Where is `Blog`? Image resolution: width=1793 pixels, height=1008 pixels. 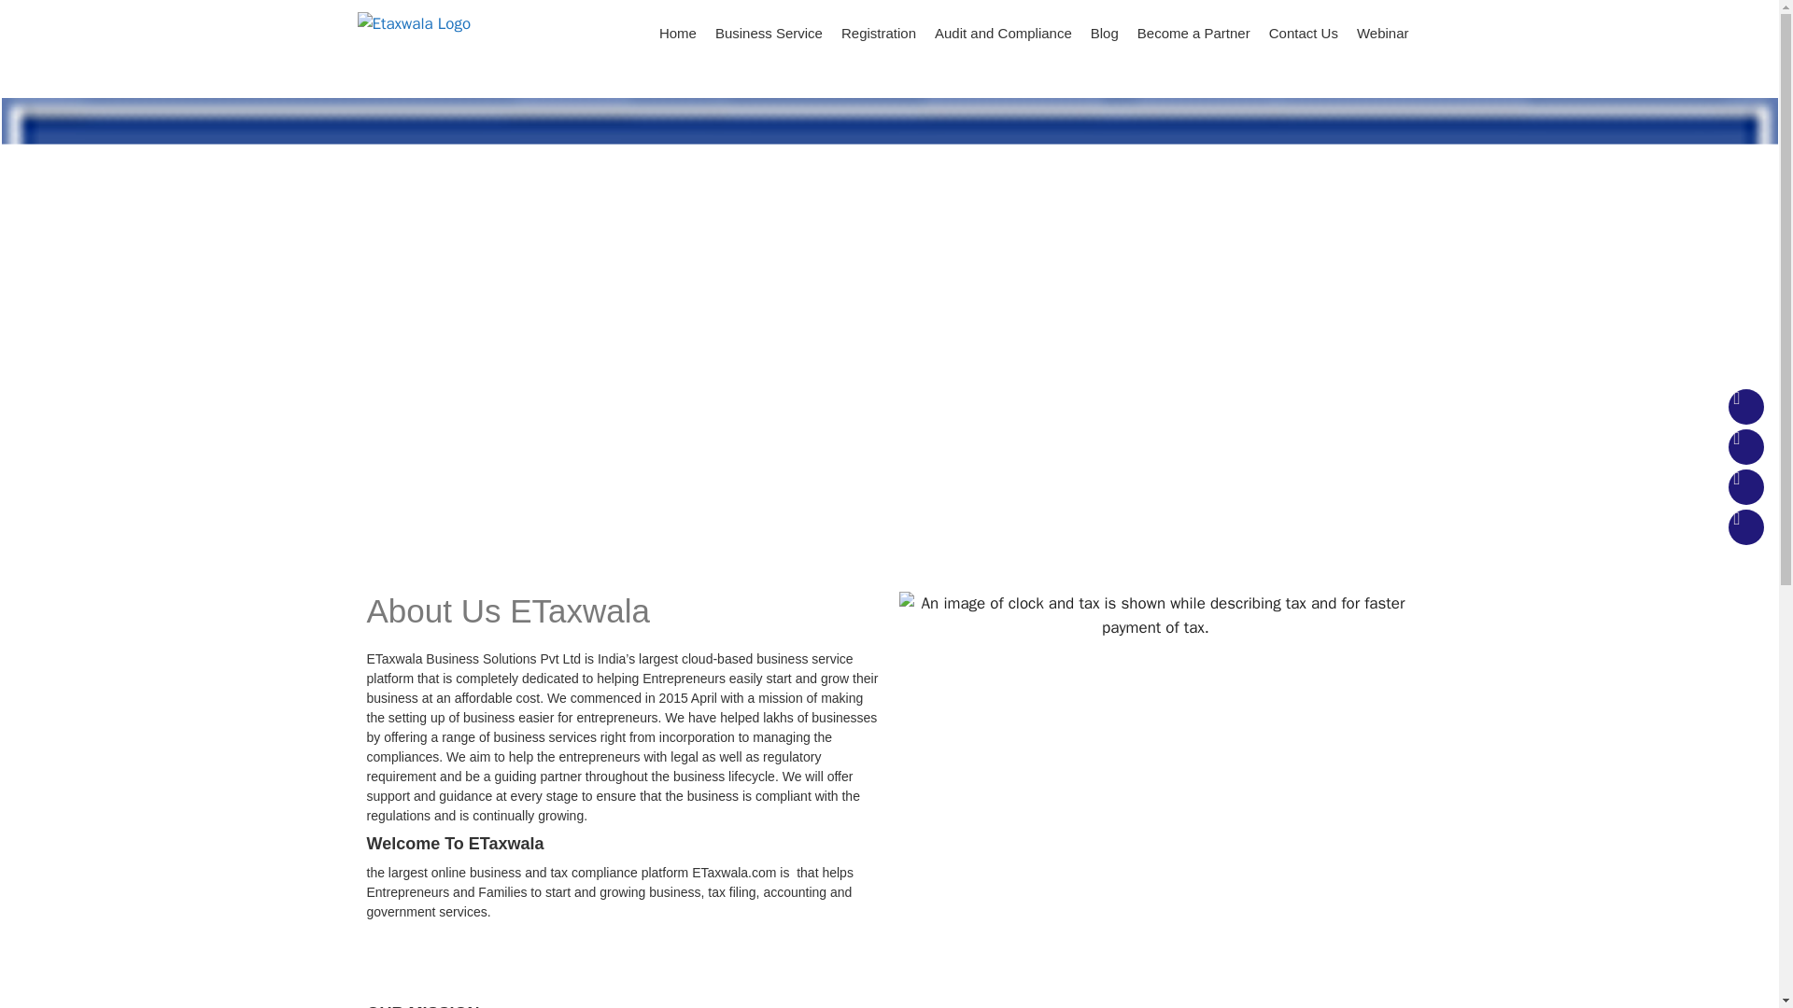 Blog is located at coordinates (1104, 34).